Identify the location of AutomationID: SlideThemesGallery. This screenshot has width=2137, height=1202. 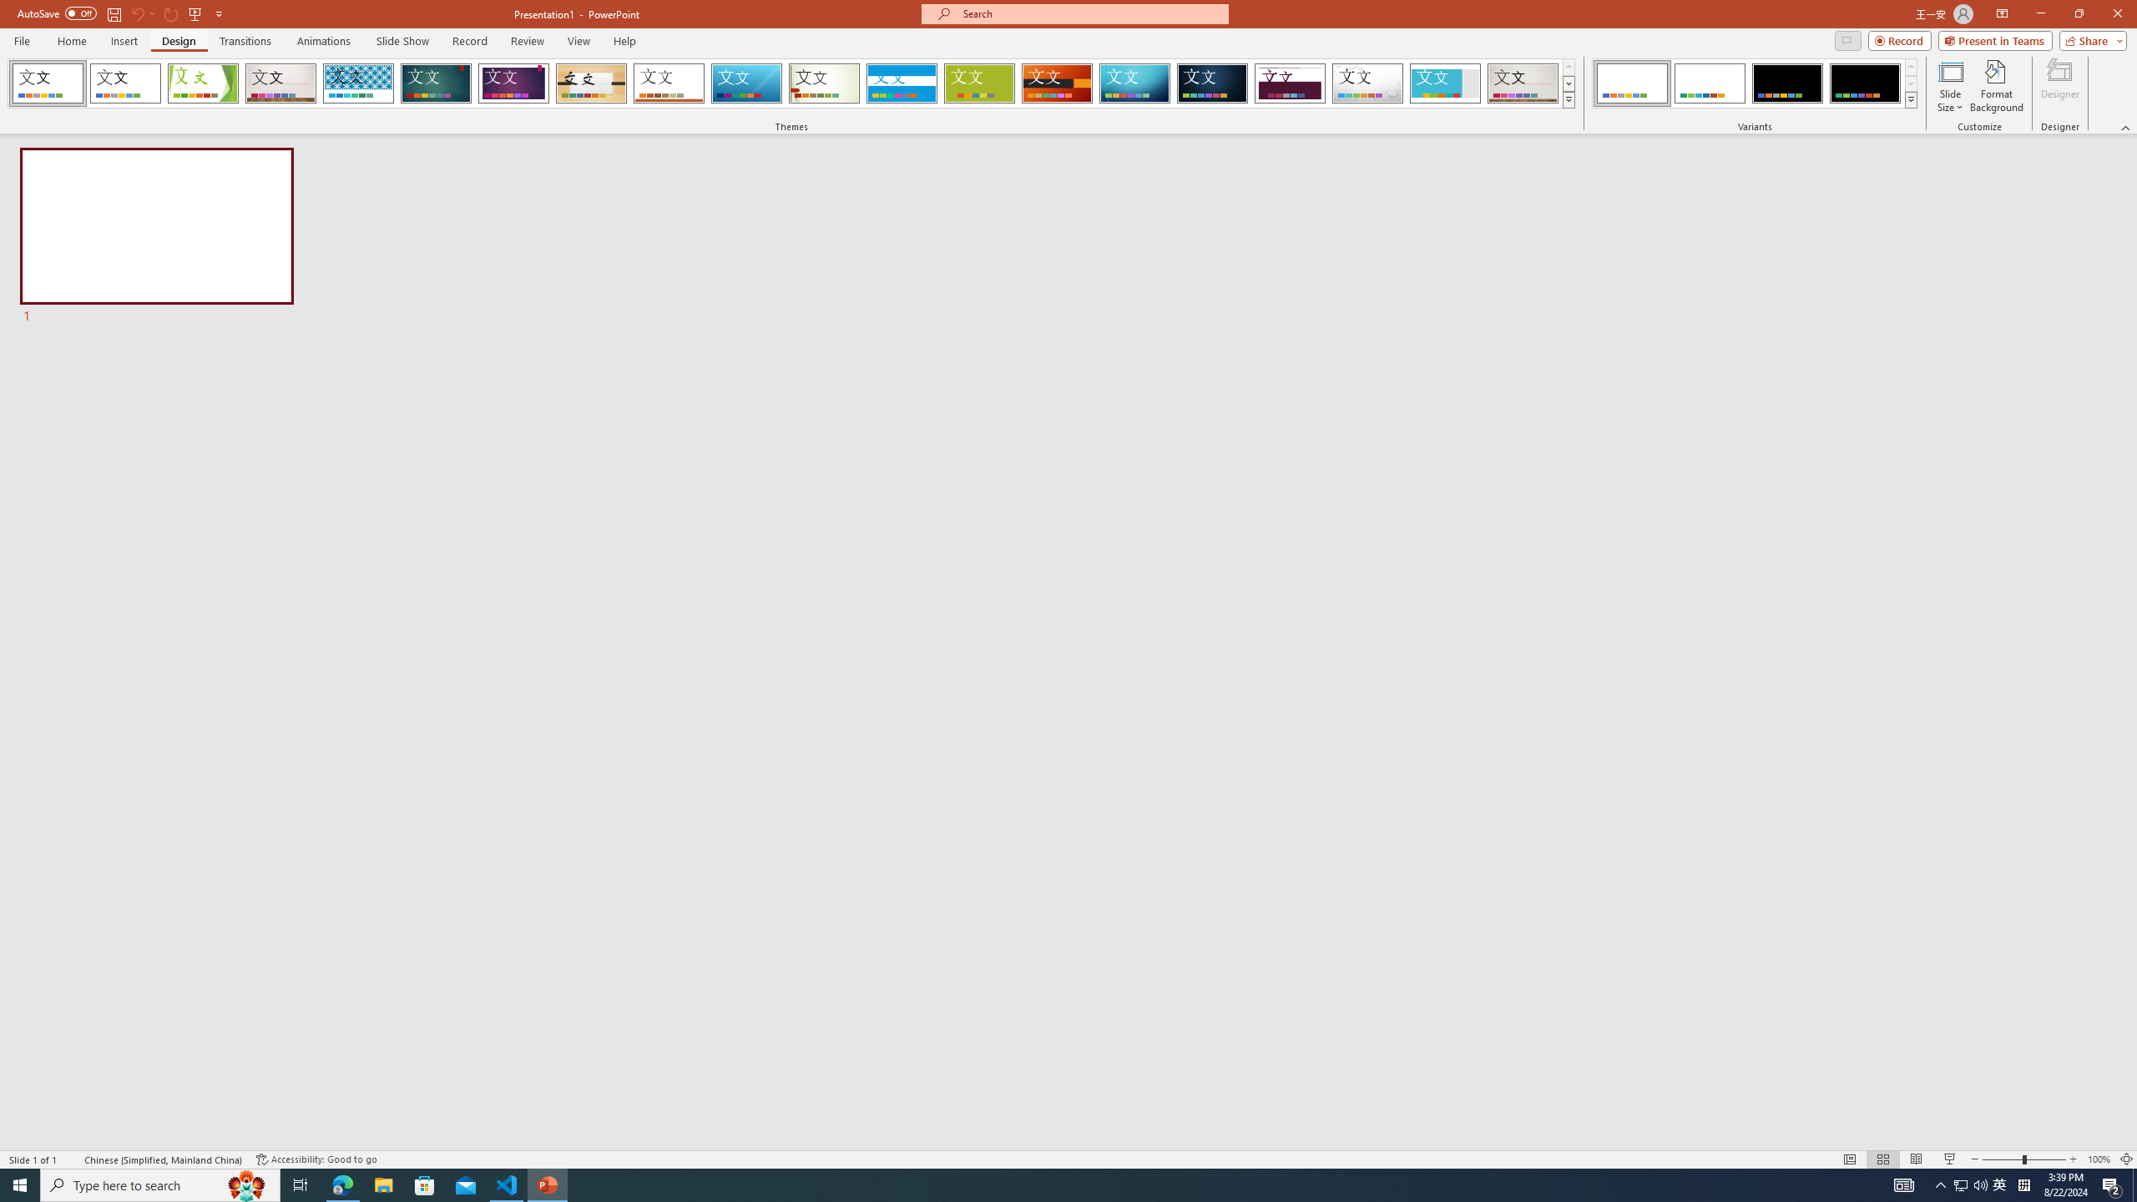
(791, 83).